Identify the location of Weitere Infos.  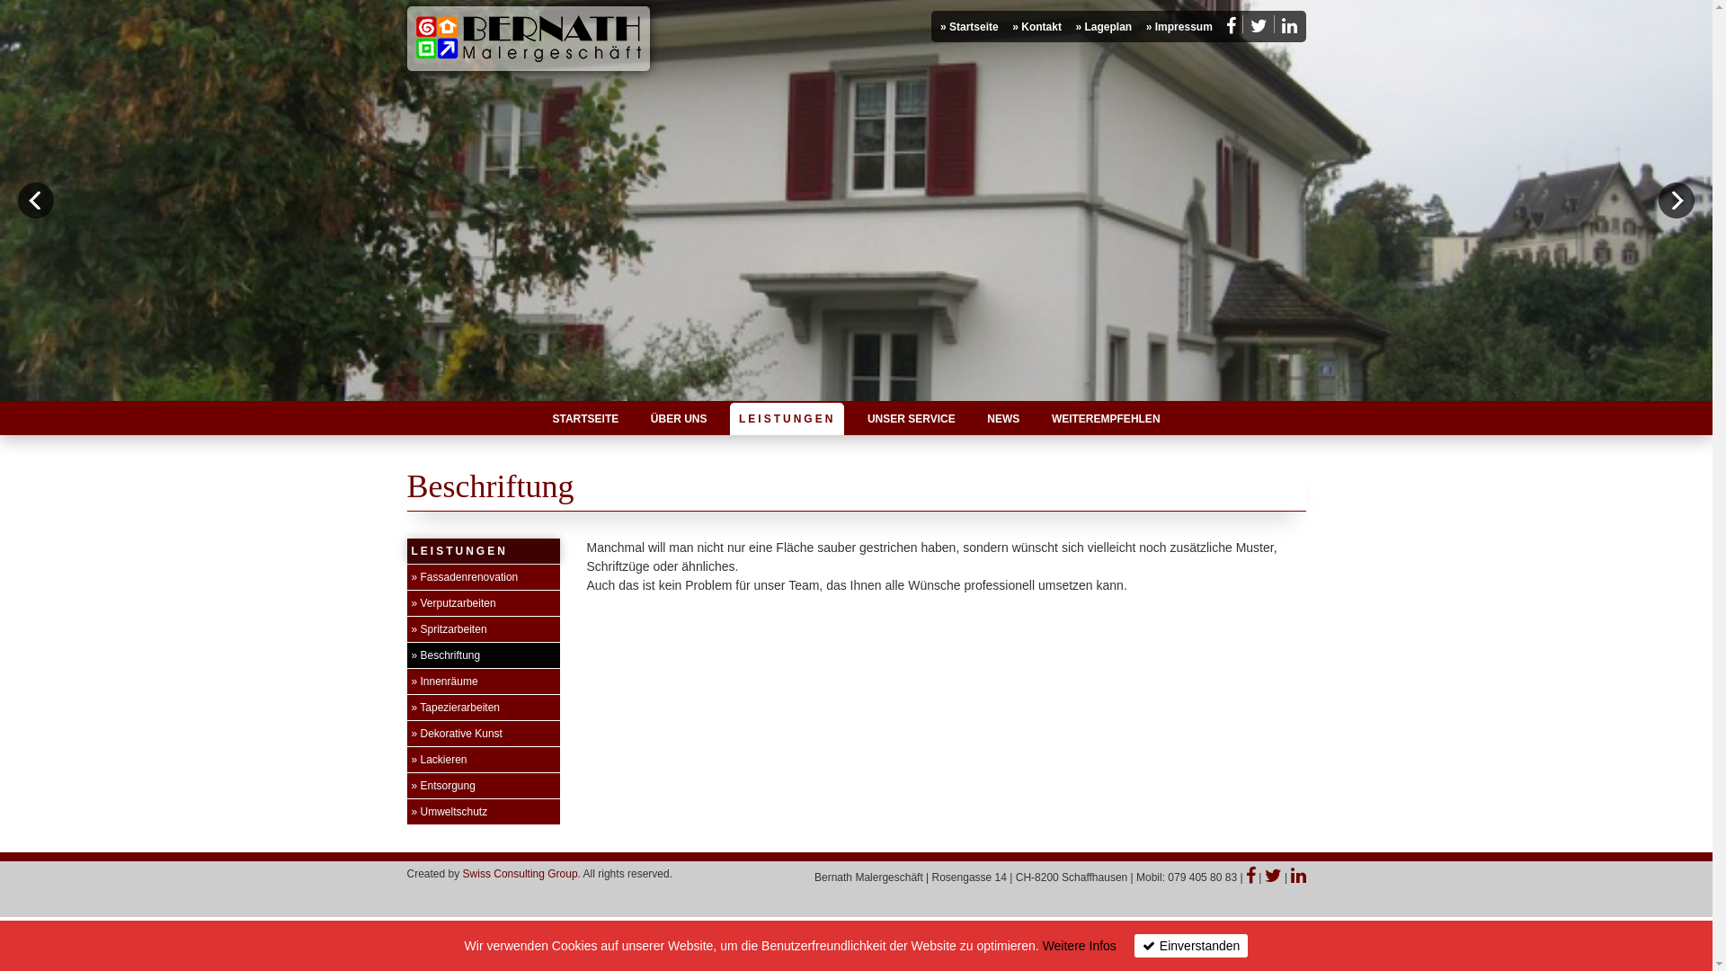
(1080, 946).